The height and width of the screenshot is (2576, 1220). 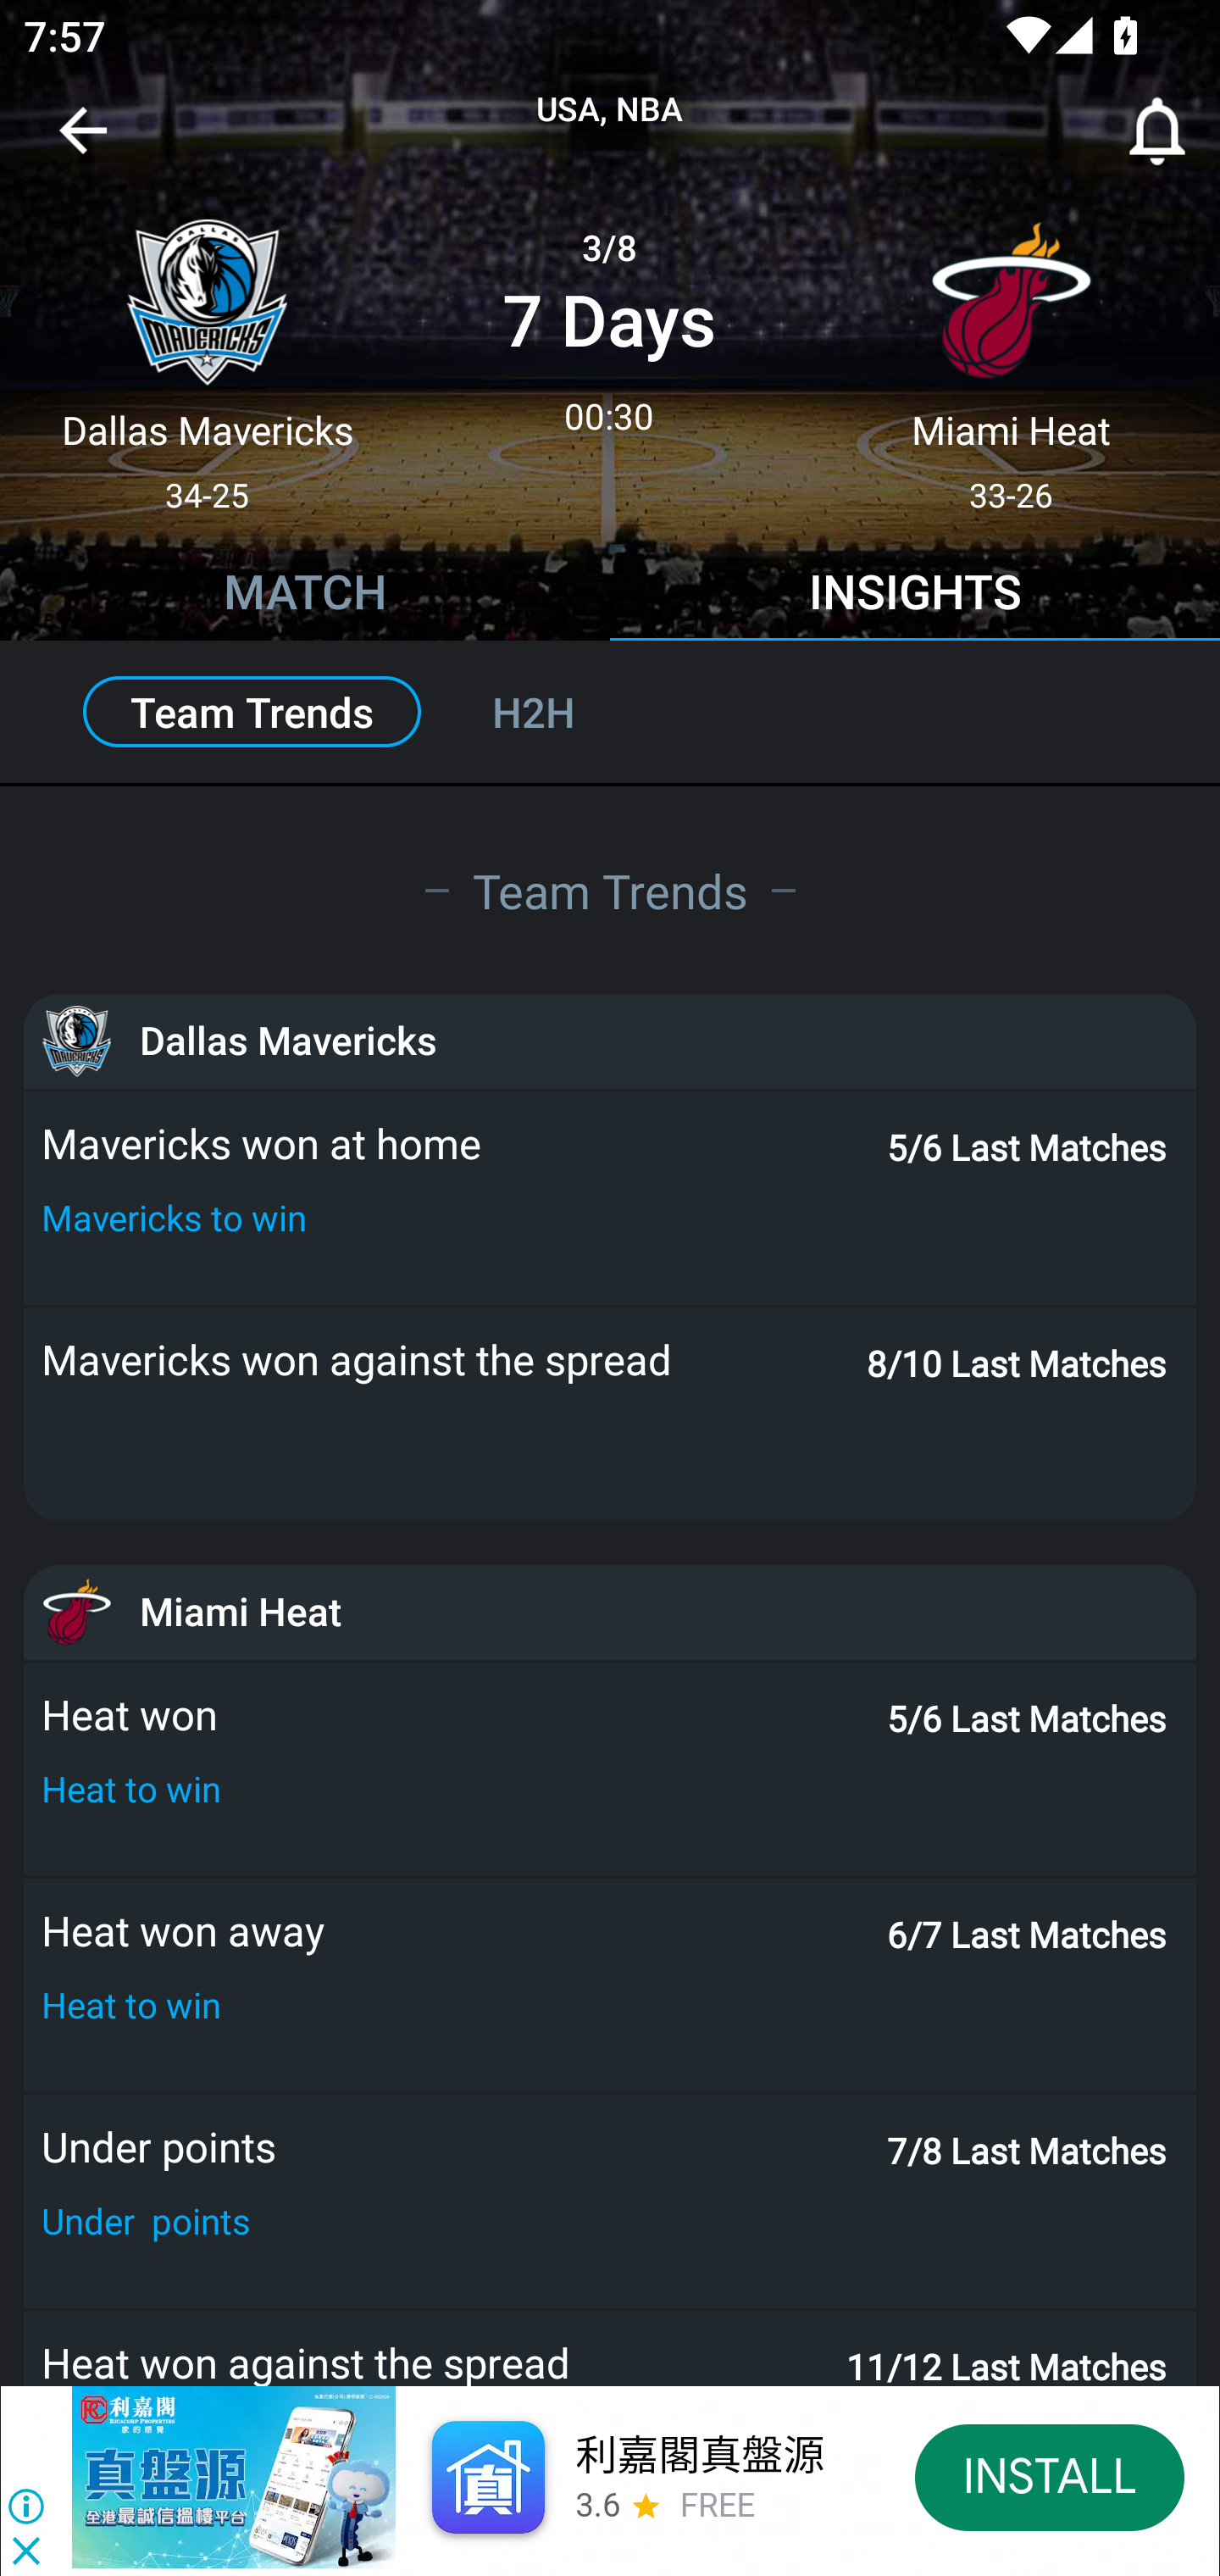 What do you see at coordinates (610, 1041) in the screenshot?
I see `Dallas Mavericks` at bounding box center [610, 1041].